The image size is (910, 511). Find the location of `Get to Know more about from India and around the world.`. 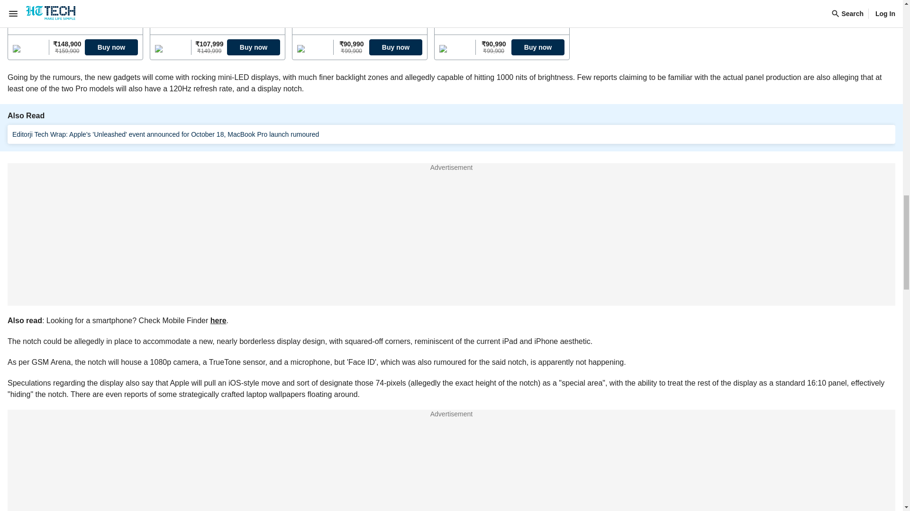

Get to Know more about from India and around the world. is located at coordinates (451, 472).